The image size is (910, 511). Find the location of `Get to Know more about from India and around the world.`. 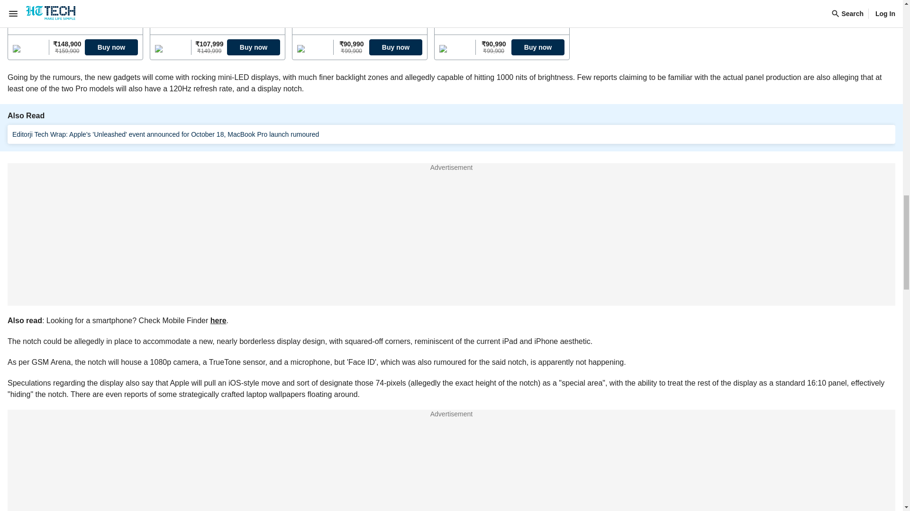

Get to Know more about from India and around the world. is located at coordinates (451, 472).